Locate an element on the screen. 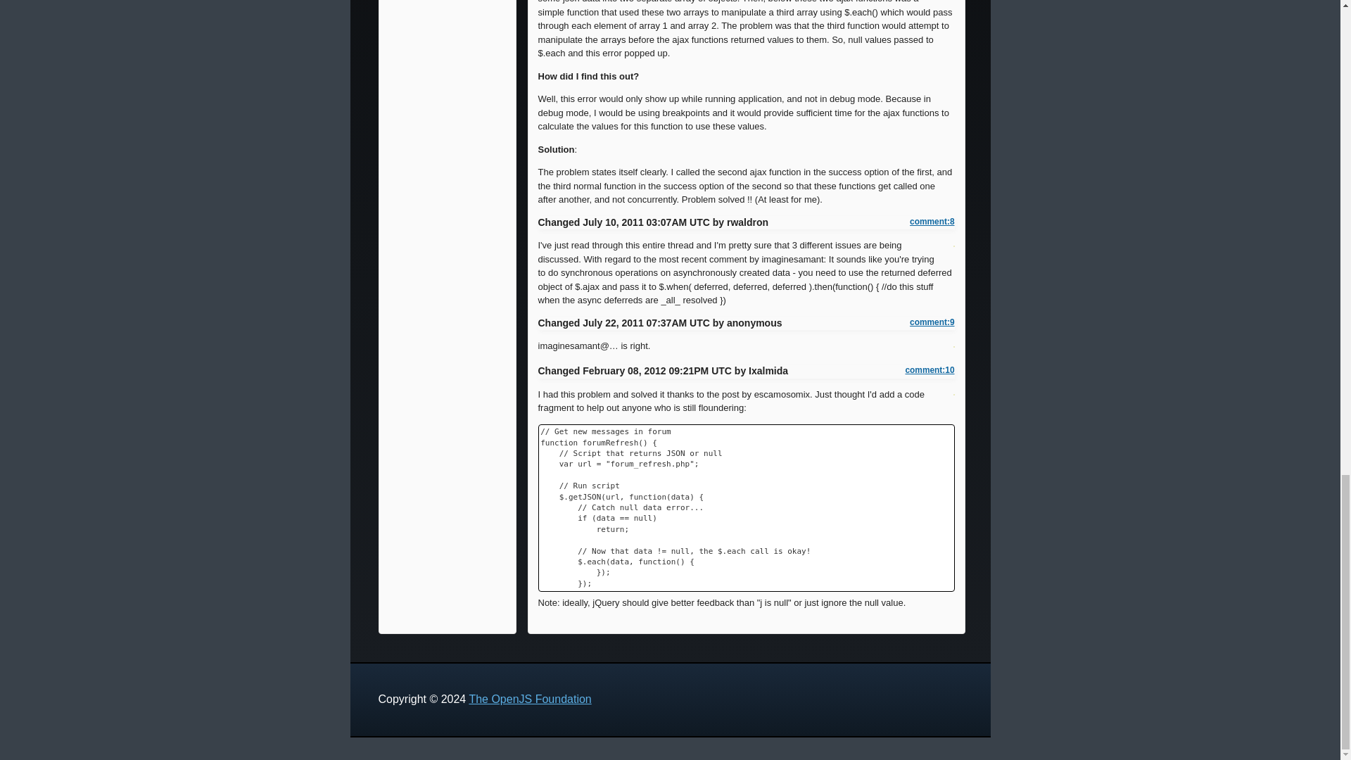 The image size is (1351, 760). comment:10 is located at coordinates (929, 370).